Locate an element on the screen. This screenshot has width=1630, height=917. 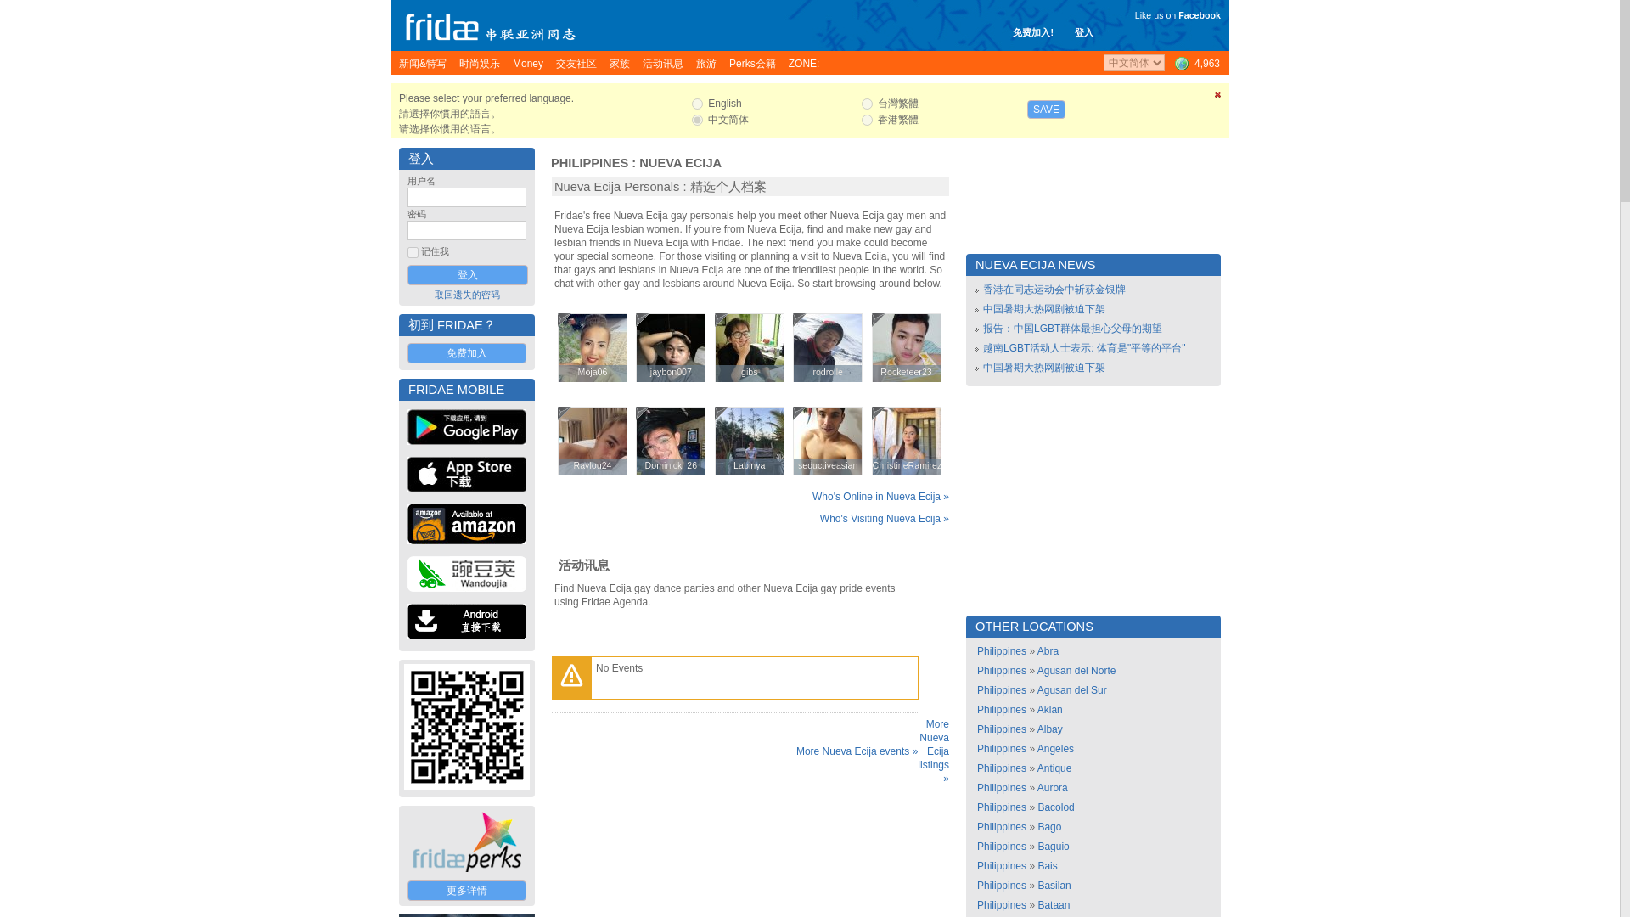
Worldwide is located at coordinates (1196, 63).